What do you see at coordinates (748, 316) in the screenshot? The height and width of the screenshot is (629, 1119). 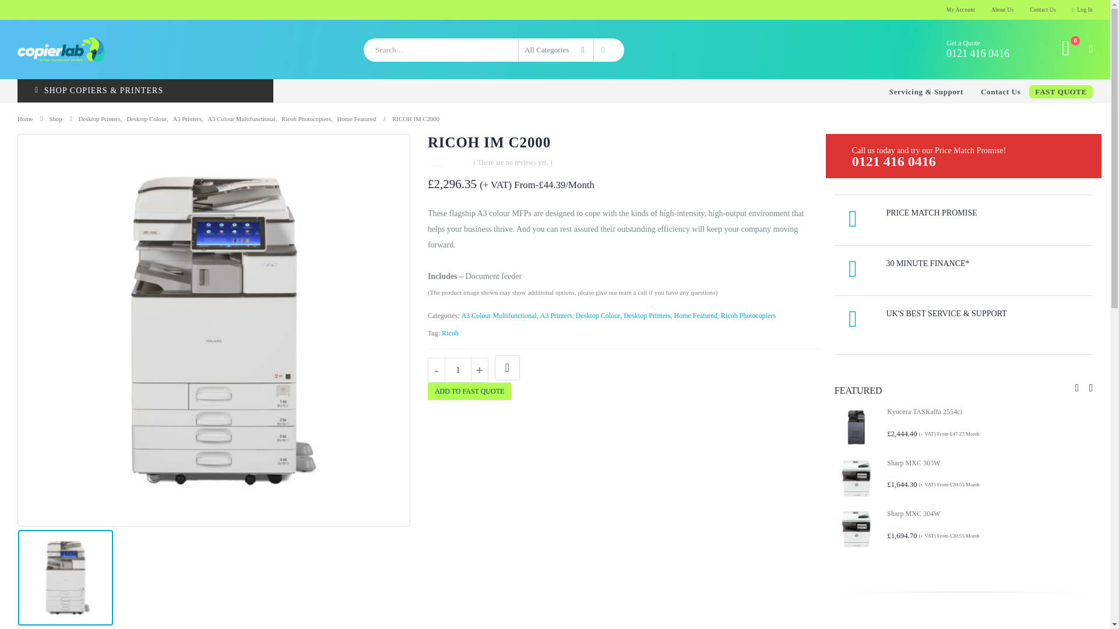 I see `Ricoh Photocopiers` at bounding box center [748, 316].